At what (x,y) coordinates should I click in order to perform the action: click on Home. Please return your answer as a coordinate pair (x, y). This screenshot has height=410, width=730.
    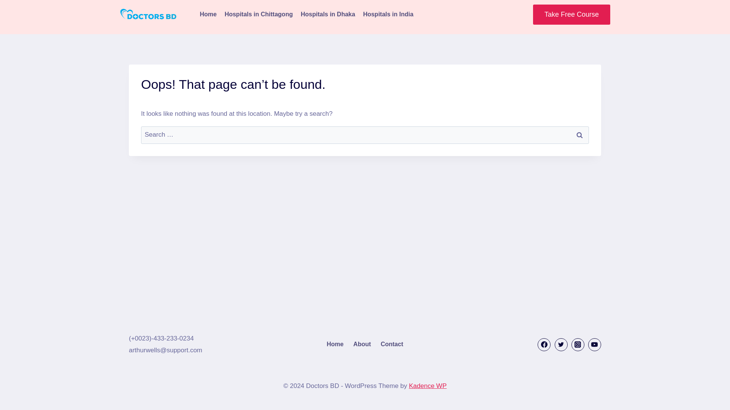
    Looking at the image, I should click on (335, 344).